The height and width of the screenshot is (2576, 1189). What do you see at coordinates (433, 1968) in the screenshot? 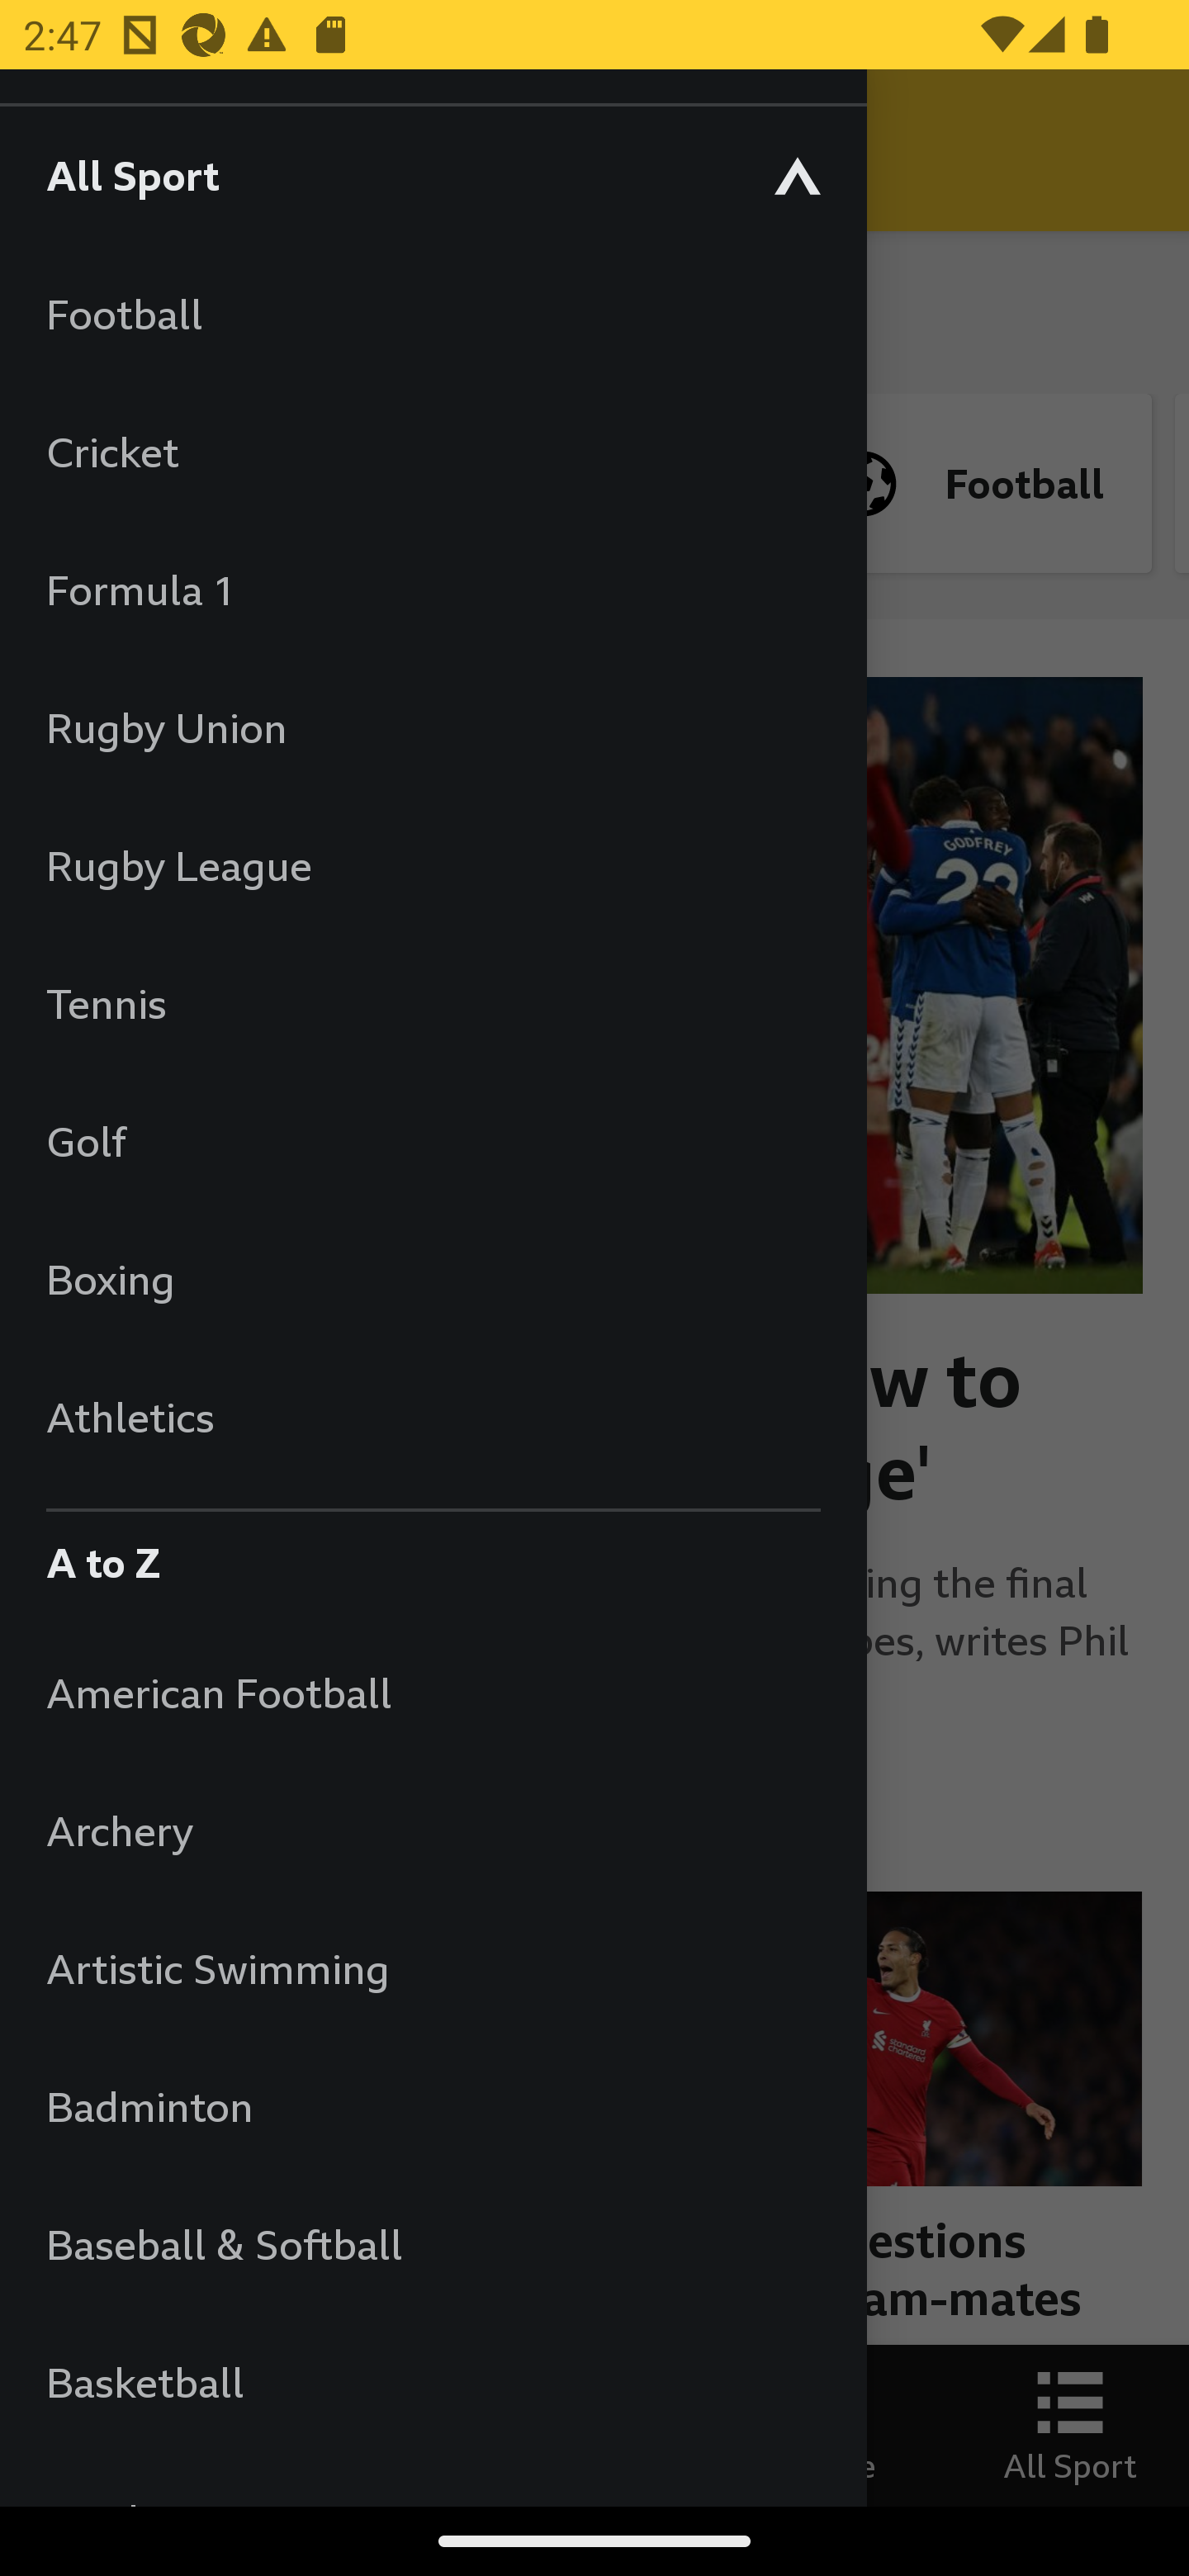
I see `Artistic Swimming` at bounding box center [433, 1968].